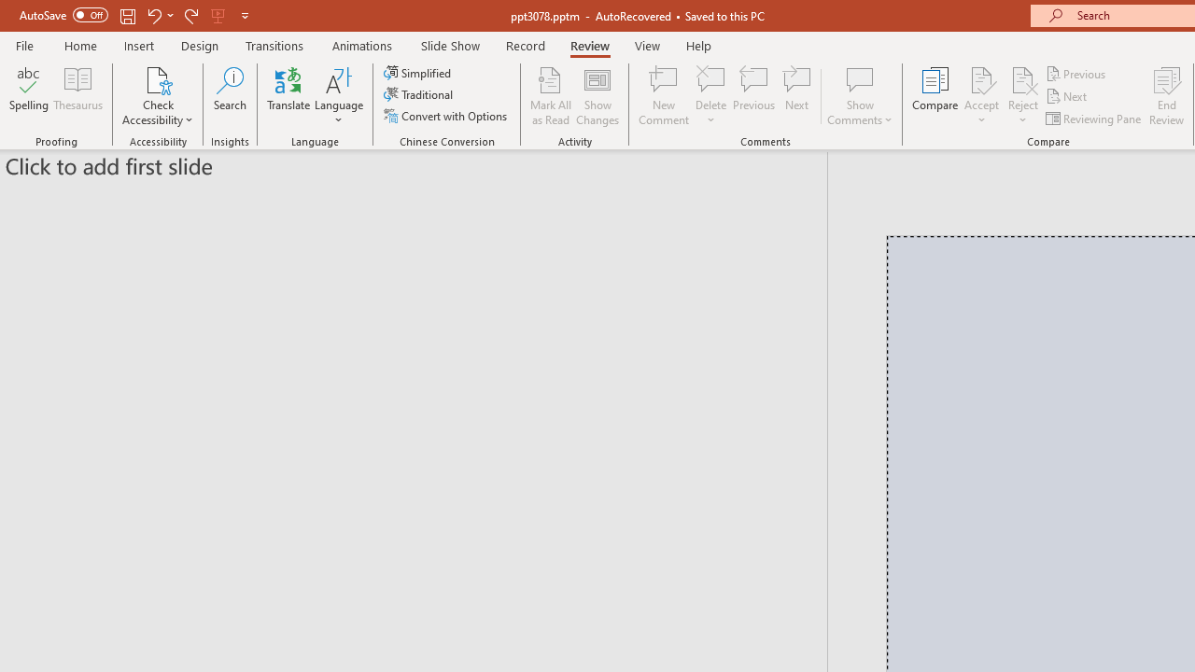 This screenshot has height=672, width=1195. What do you see at coordinates (29, 95) in the screenshot?
I see `Spelling...` at bounding box center [29, 95].